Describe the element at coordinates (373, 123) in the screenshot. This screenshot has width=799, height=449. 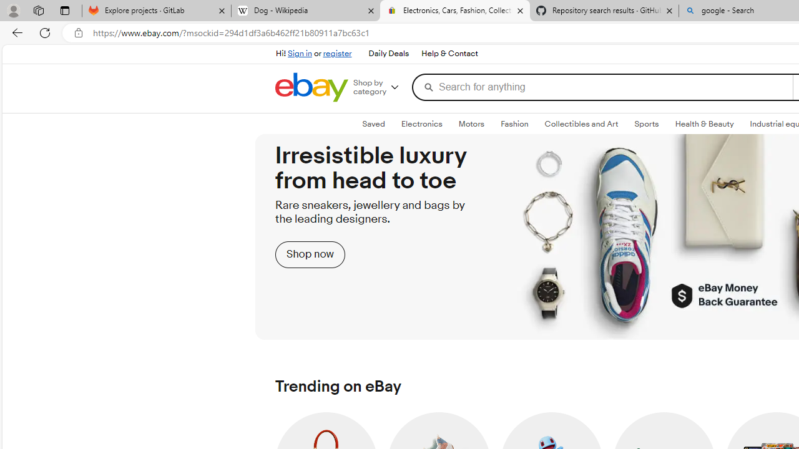
I see `Saved` at that location.